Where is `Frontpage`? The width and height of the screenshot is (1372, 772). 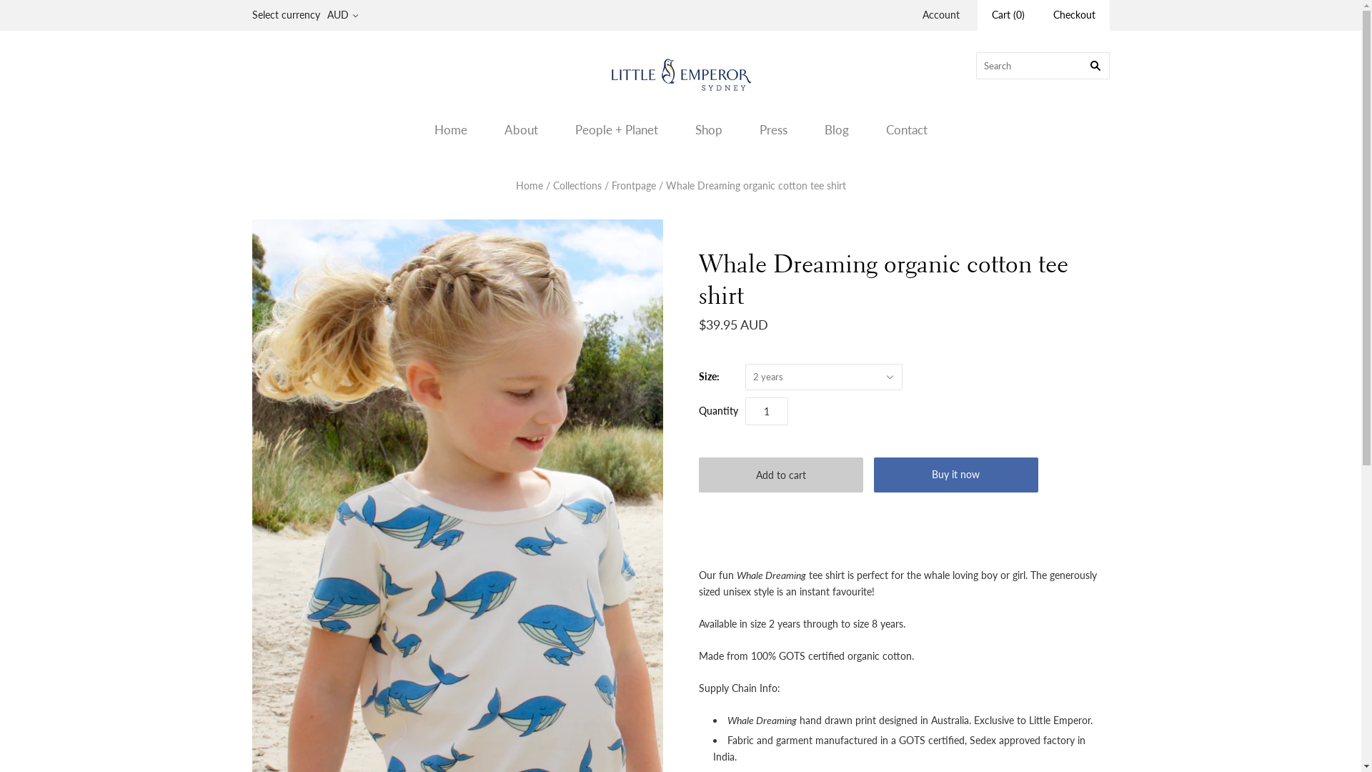
Frontpage is located at coordinates (634, 186).